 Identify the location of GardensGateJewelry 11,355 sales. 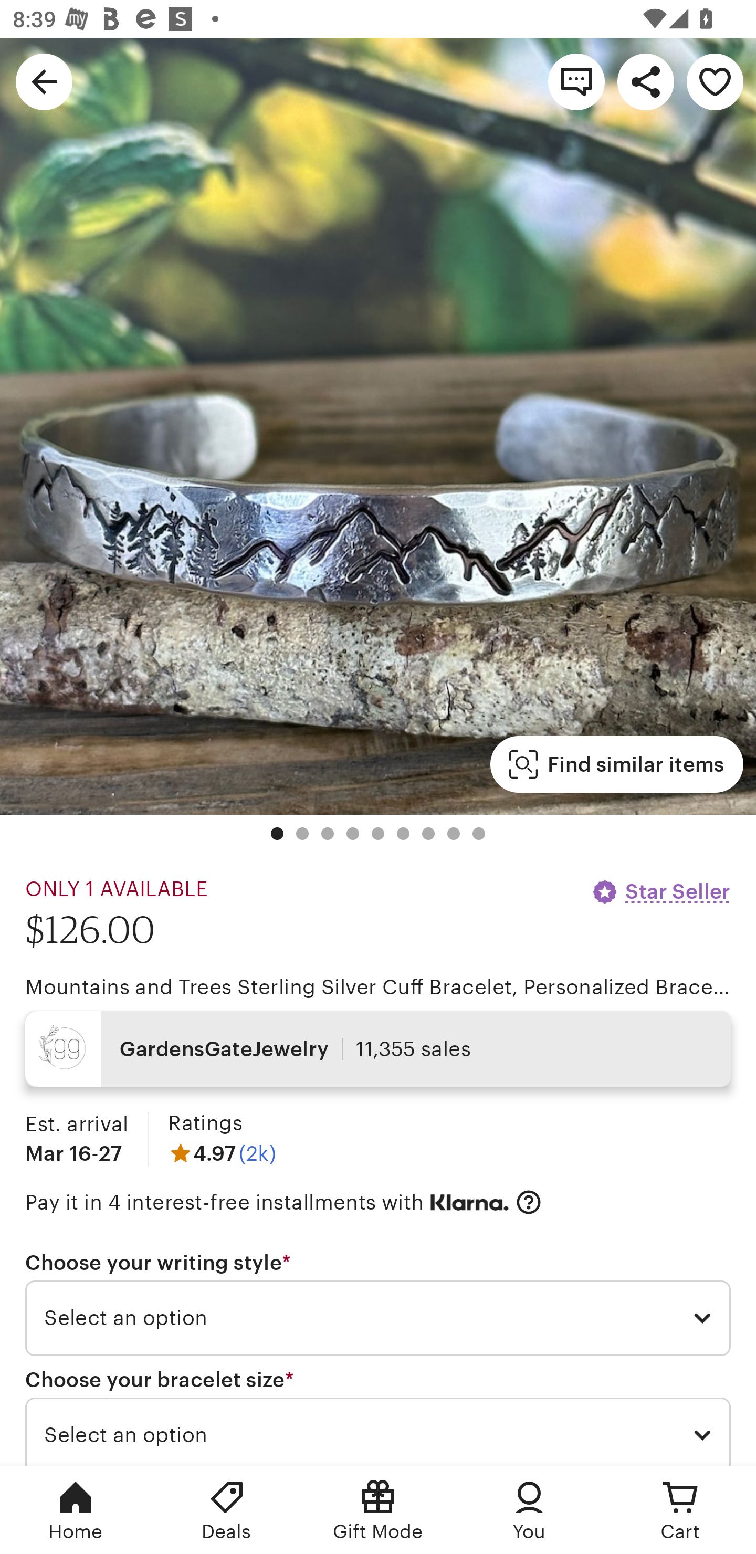
(378, 1049).